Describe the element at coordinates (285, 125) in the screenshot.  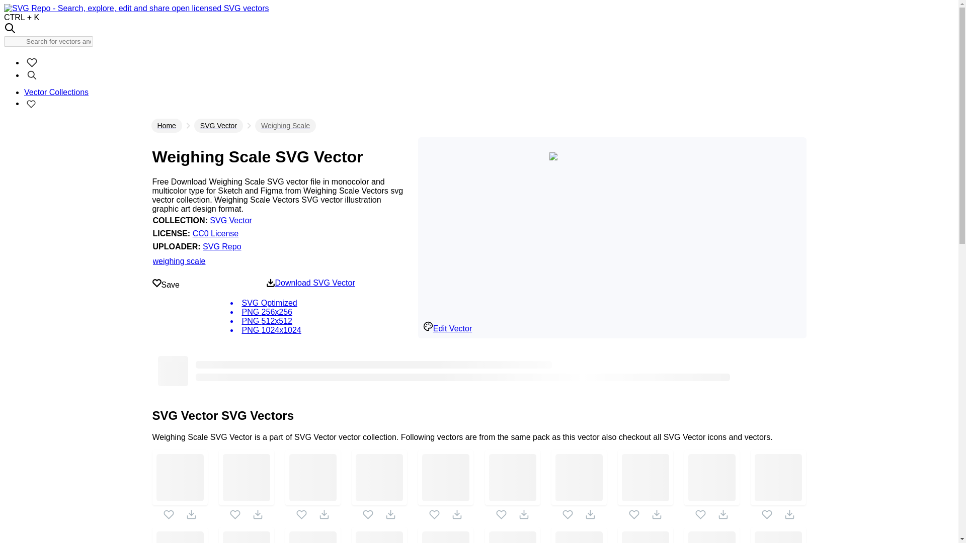
I see `Weighing Scale` at that location.